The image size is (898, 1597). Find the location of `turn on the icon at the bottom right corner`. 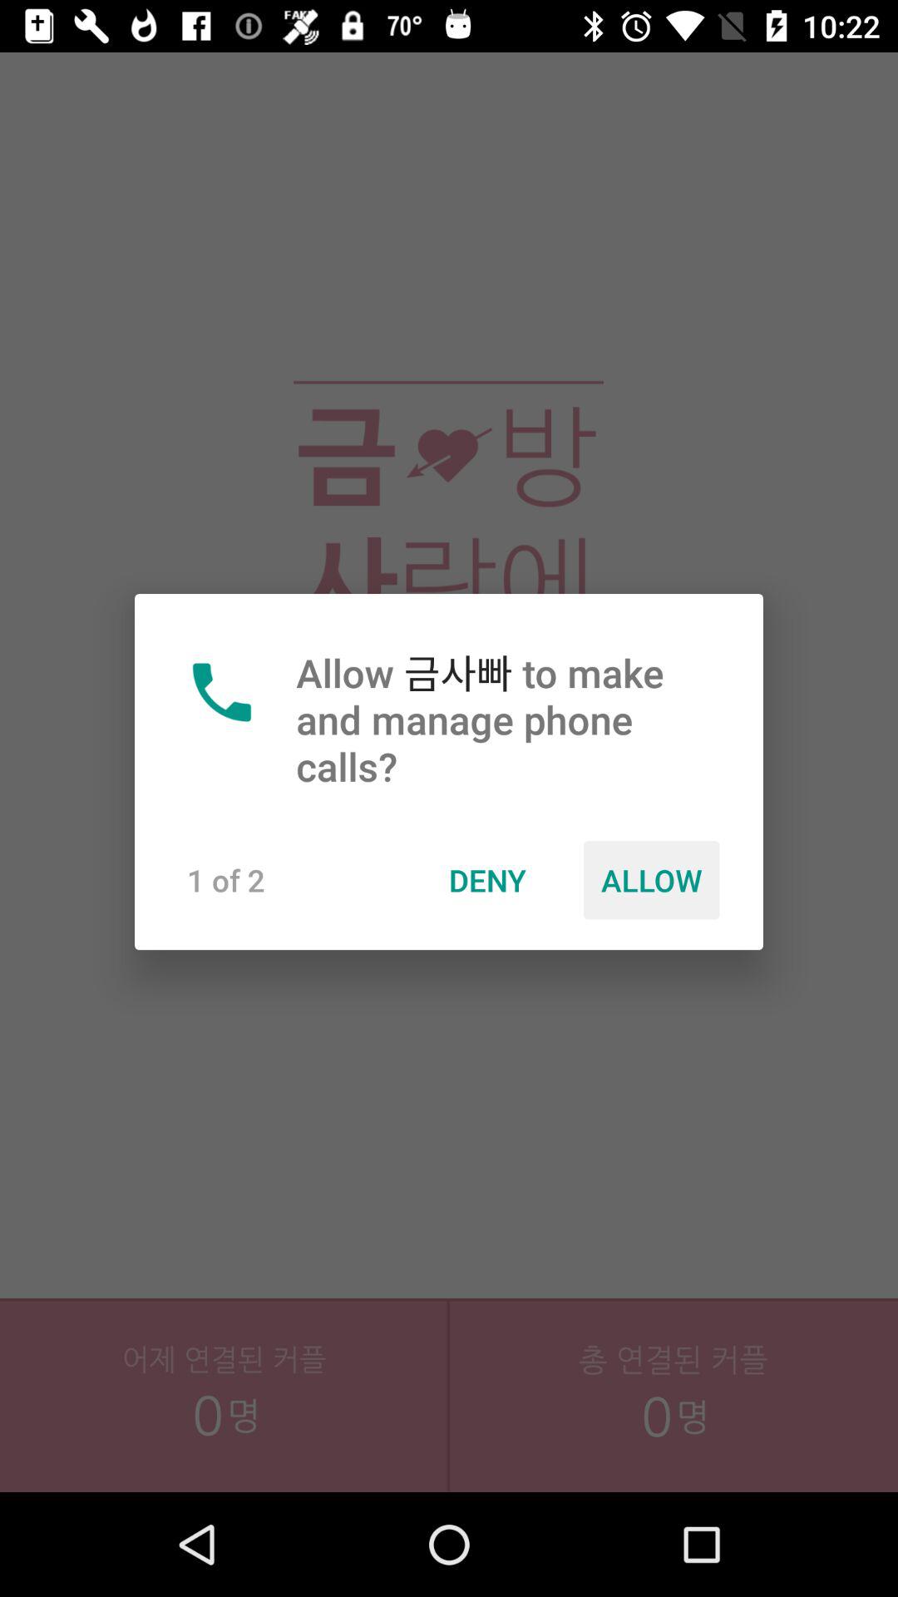

turn on the icon at the bottom right corner is located at coordinates (673, 1431).